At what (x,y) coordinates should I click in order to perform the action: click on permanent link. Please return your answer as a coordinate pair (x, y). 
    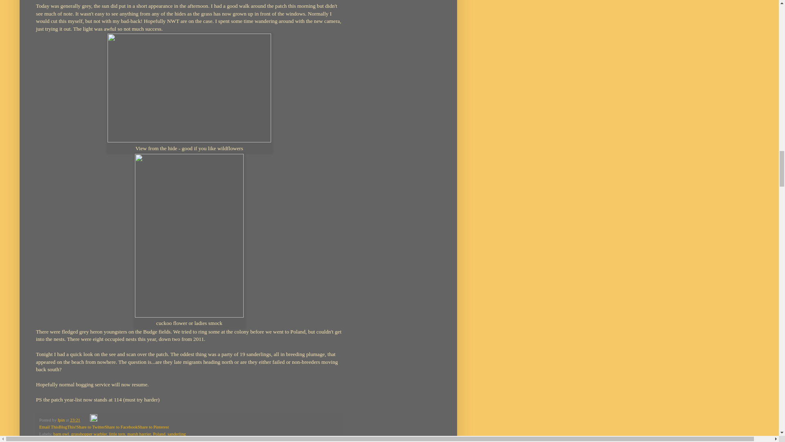
    Looking at the image, I should click on (75, 420).